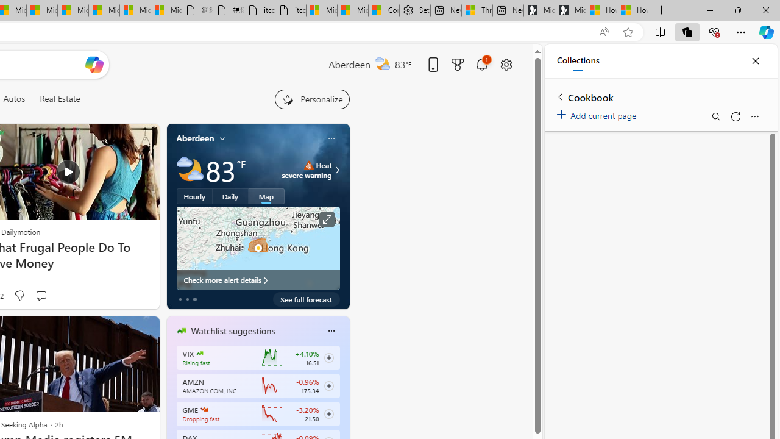 The width and height of the screenshot is (780, 439). Describe the element at coordinates (384, 11) in the screenshot. I see `Consumer Health Data Privacy Policy` at that location.